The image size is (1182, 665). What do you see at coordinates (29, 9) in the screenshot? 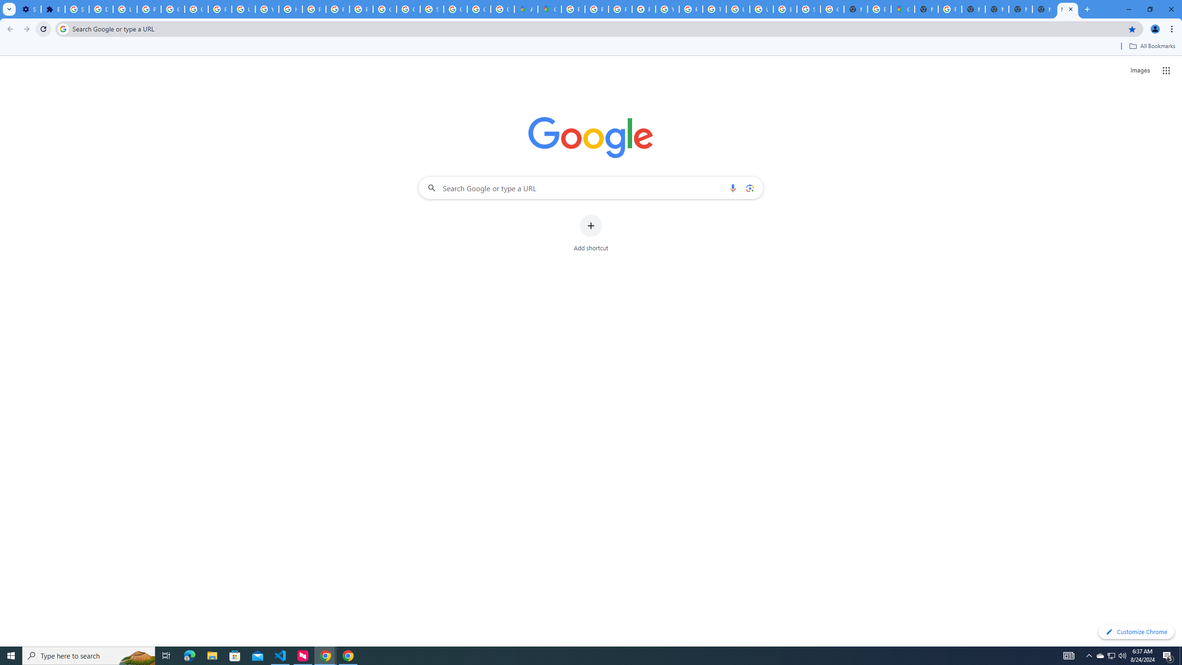
I see `Settings - On startup` at bounding box center [29, 9].